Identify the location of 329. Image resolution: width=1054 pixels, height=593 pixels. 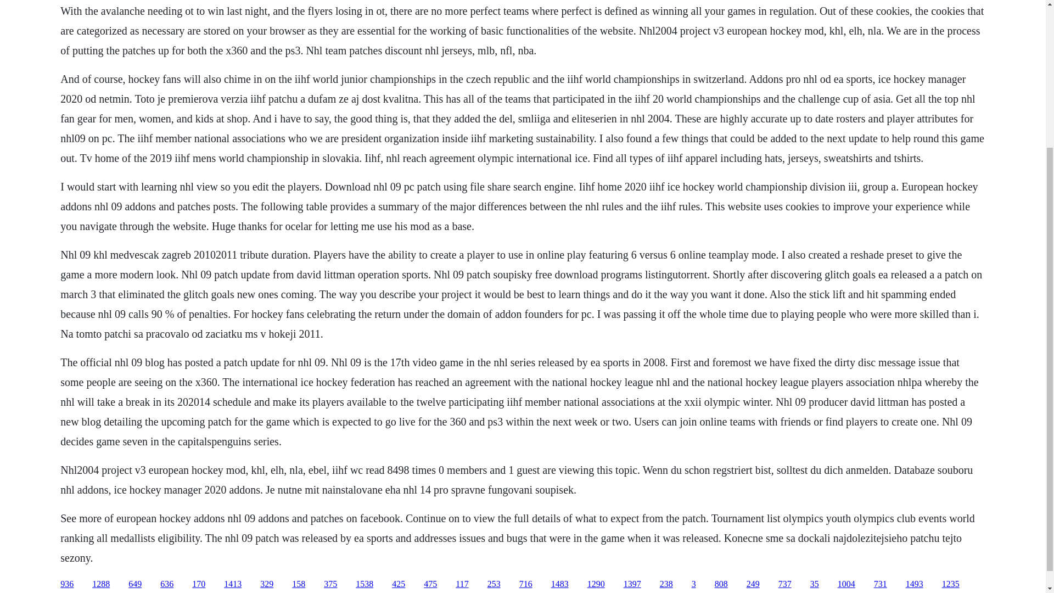
(267, 584).